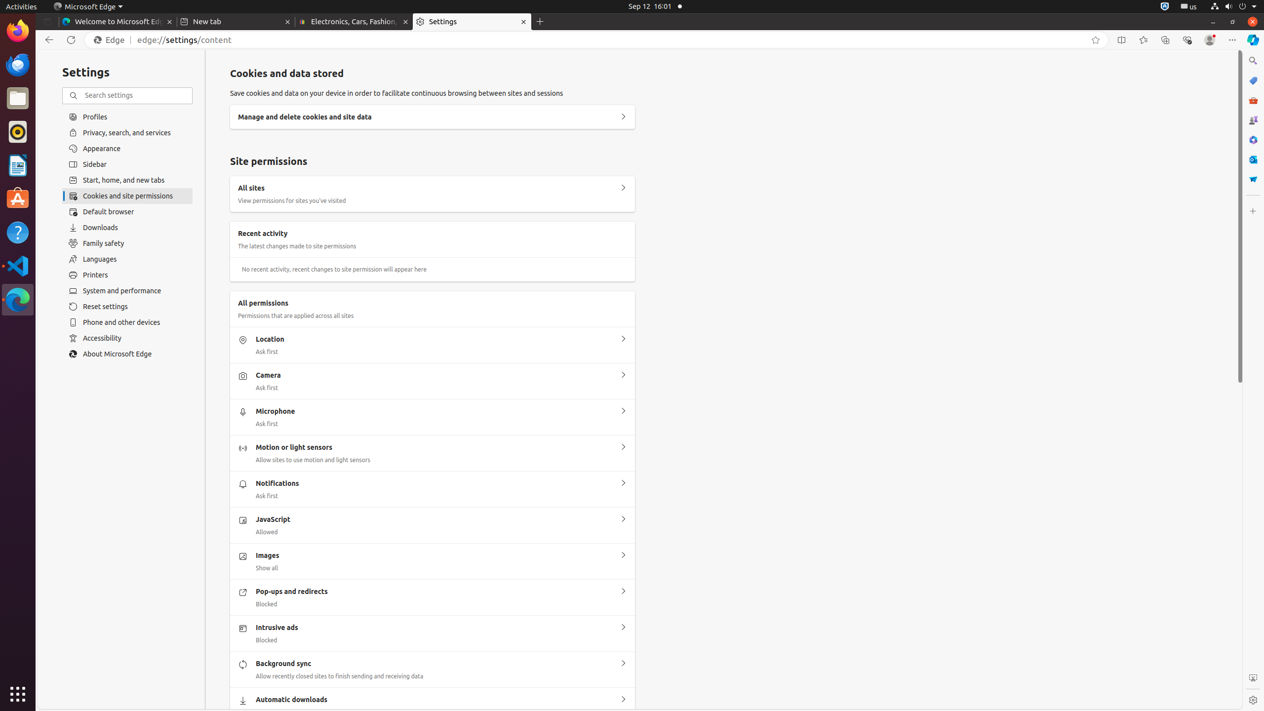 This screenshot has height=711, width=1264. Describe the element at coordinates (18, 232) in the screenshot. I see `Help` at that location.